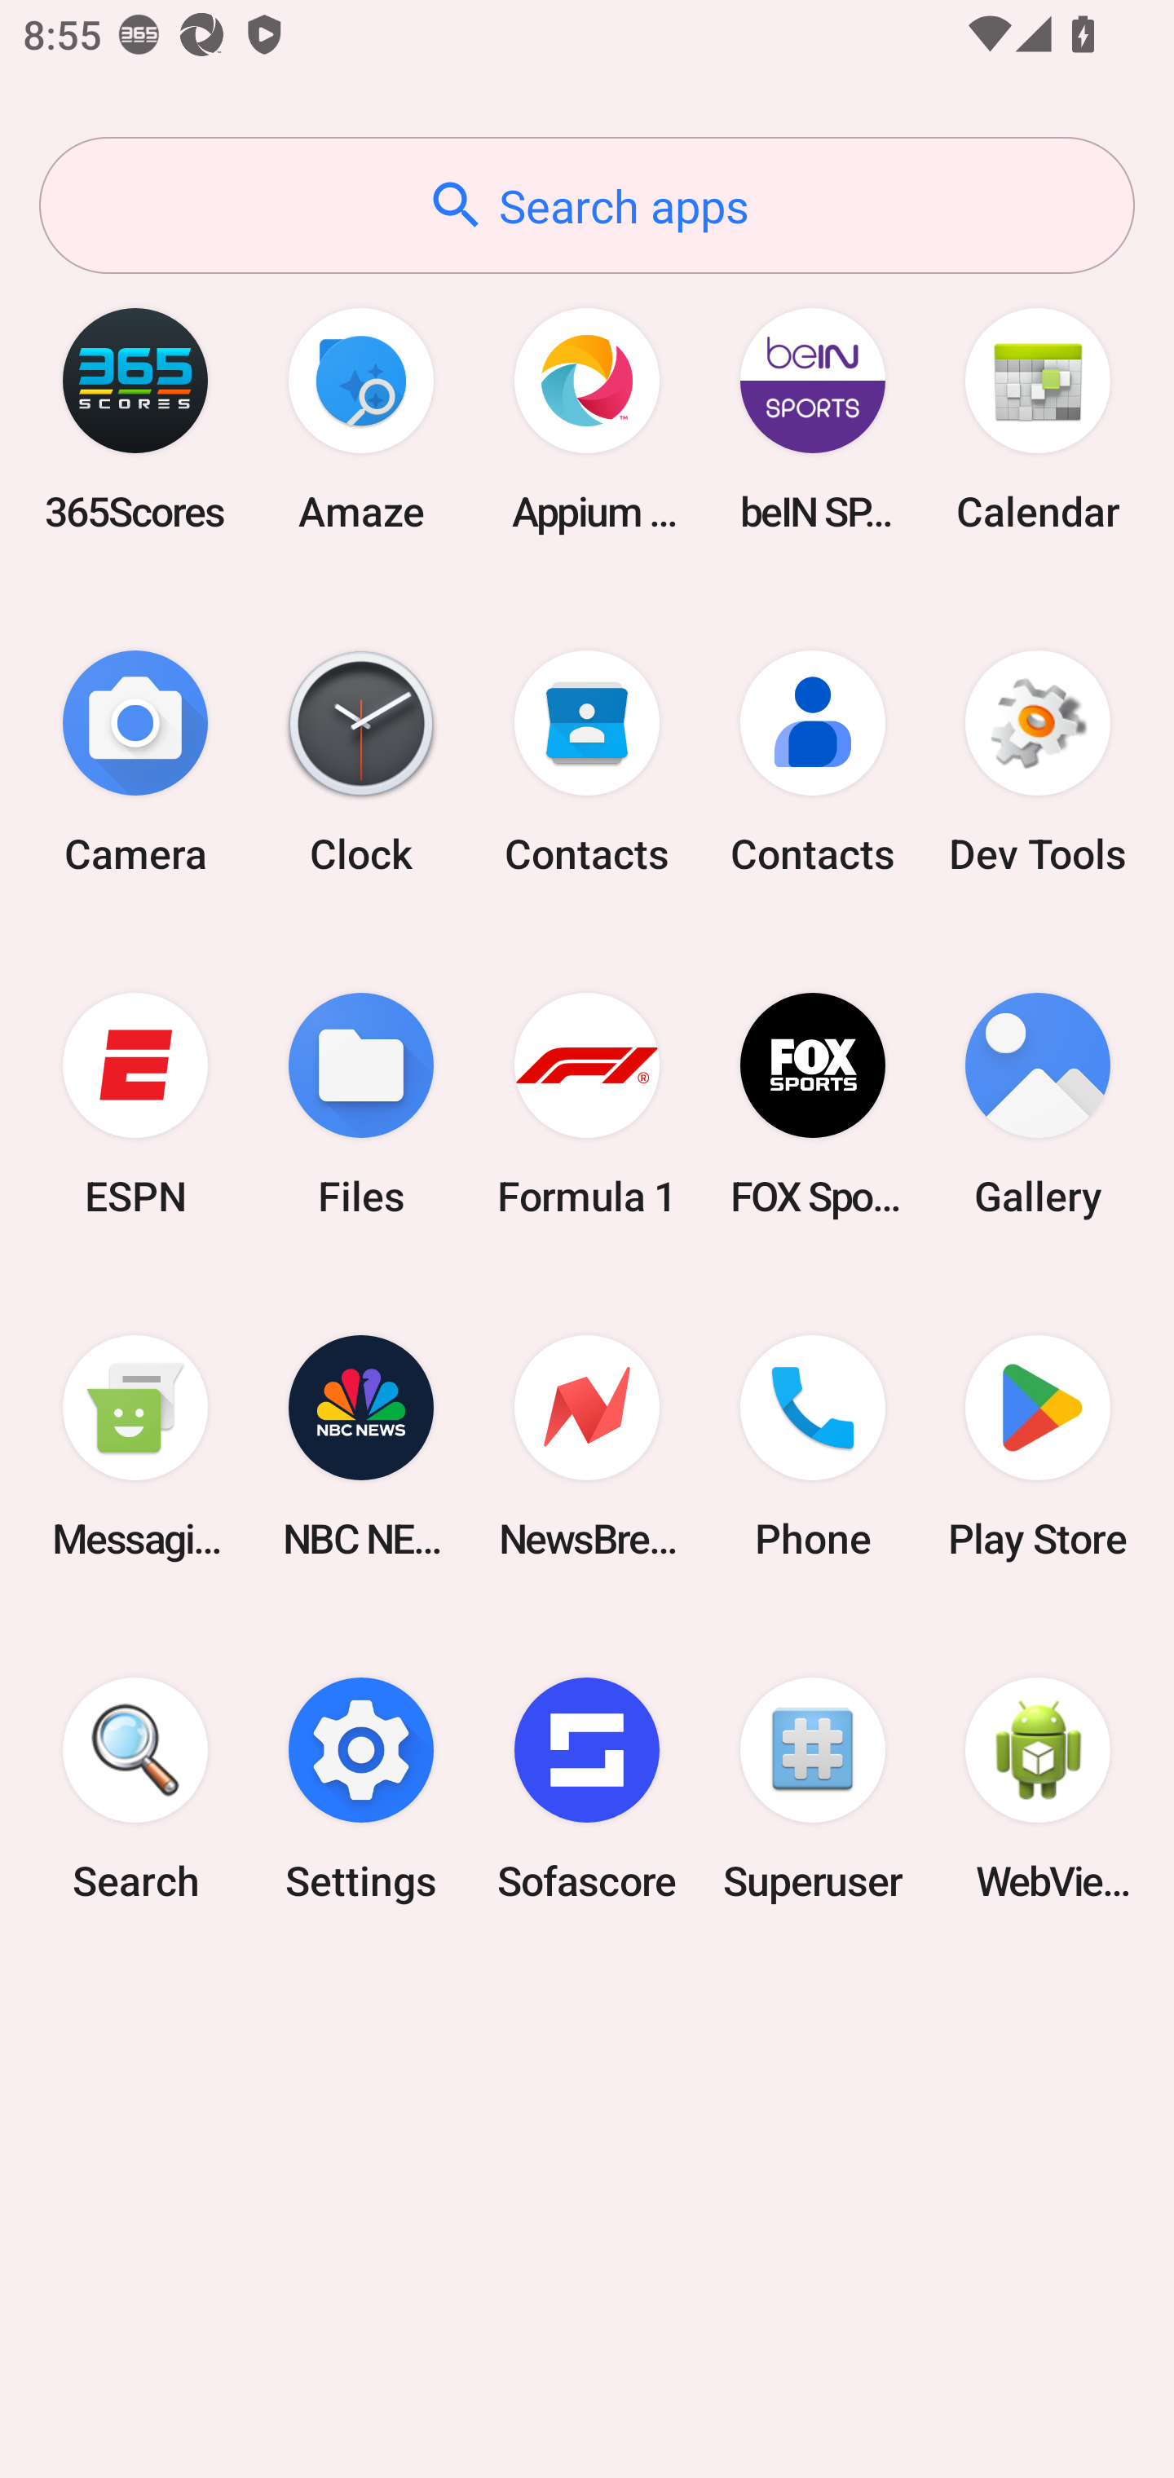 This screenshot has width=1174, height=2478. I want to click on ESPN, so click(135, 1105).